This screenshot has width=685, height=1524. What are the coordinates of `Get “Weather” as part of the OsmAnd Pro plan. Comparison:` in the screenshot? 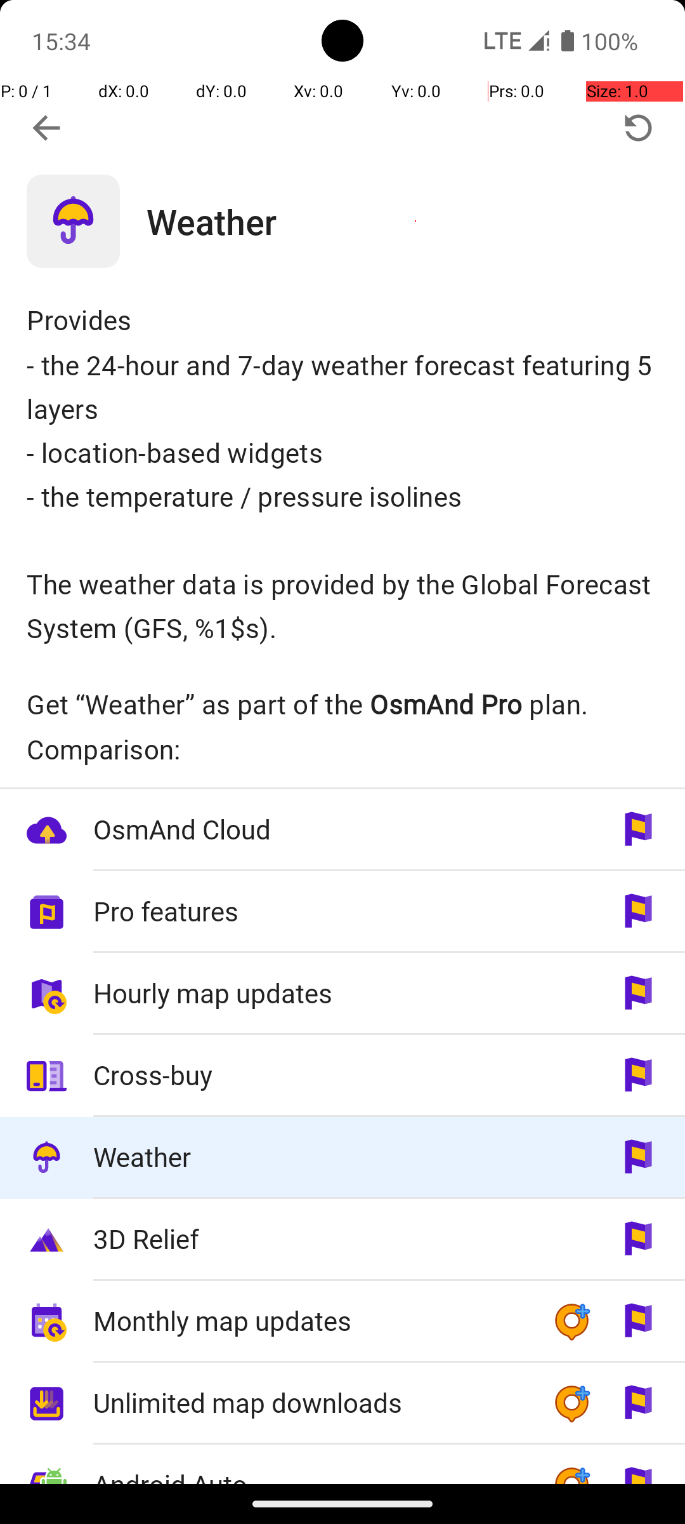 It's located at (342, 726).